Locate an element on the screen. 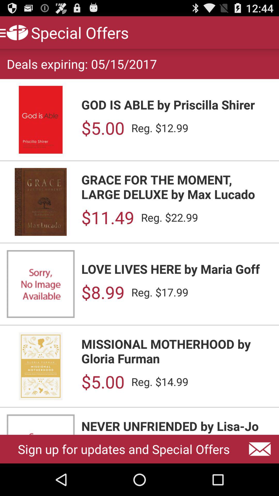  scroll until the god is able icon is located at coordinates (177, 104).